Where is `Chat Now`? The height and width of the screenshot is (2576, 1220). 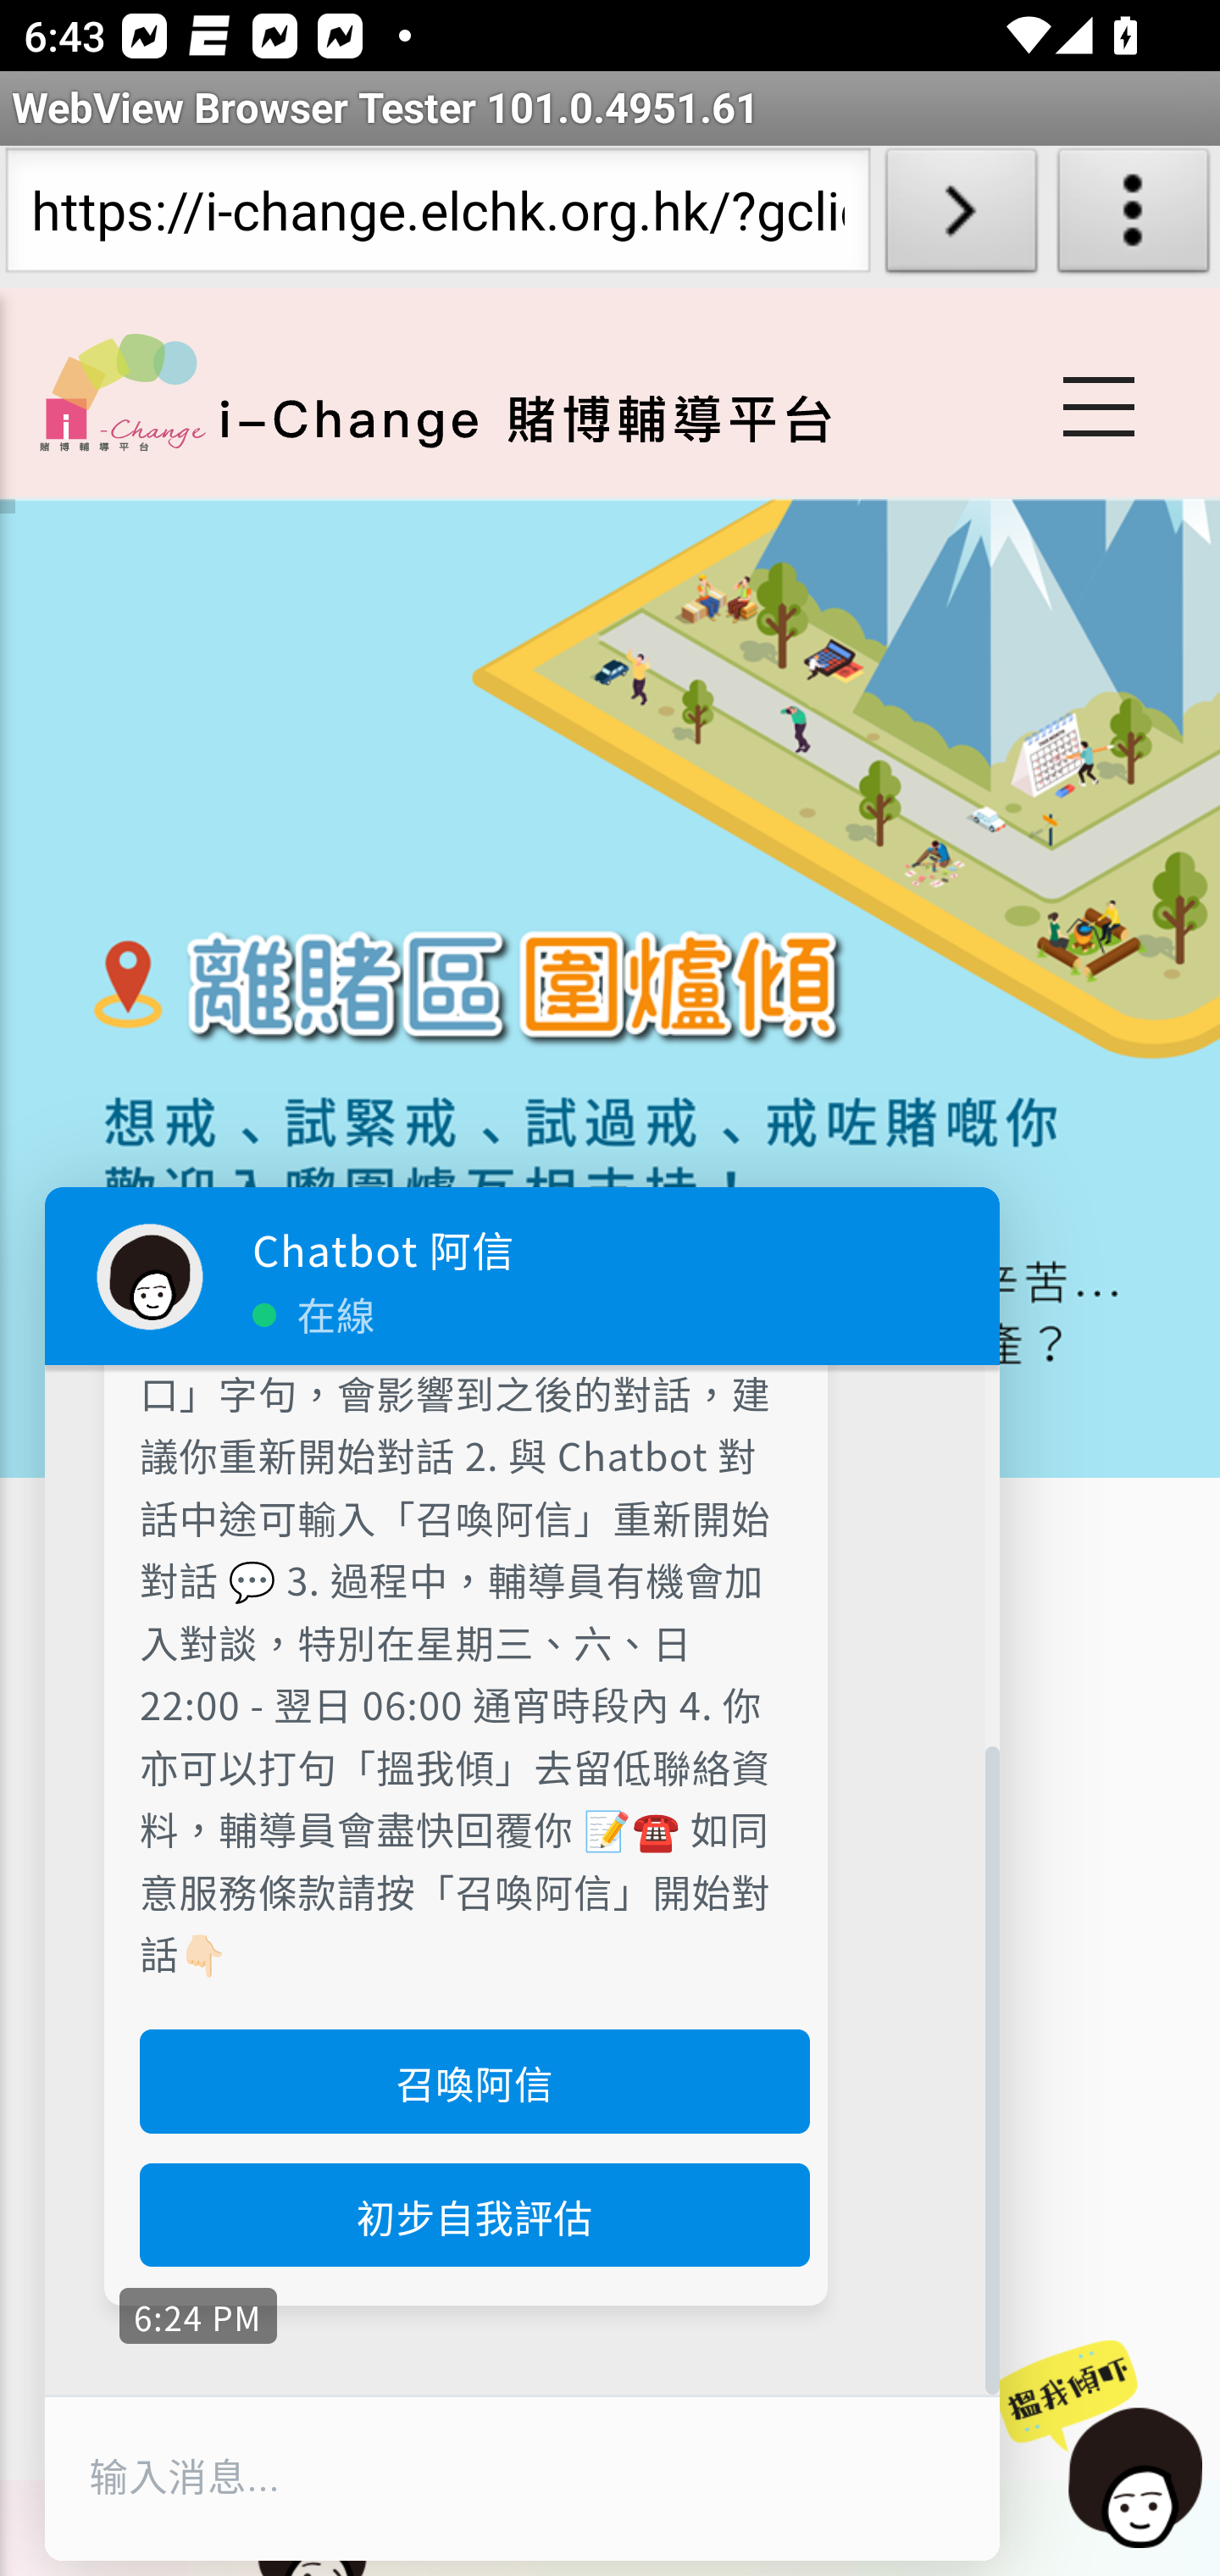 Chat Now is located at coordinates (1105, 2446).